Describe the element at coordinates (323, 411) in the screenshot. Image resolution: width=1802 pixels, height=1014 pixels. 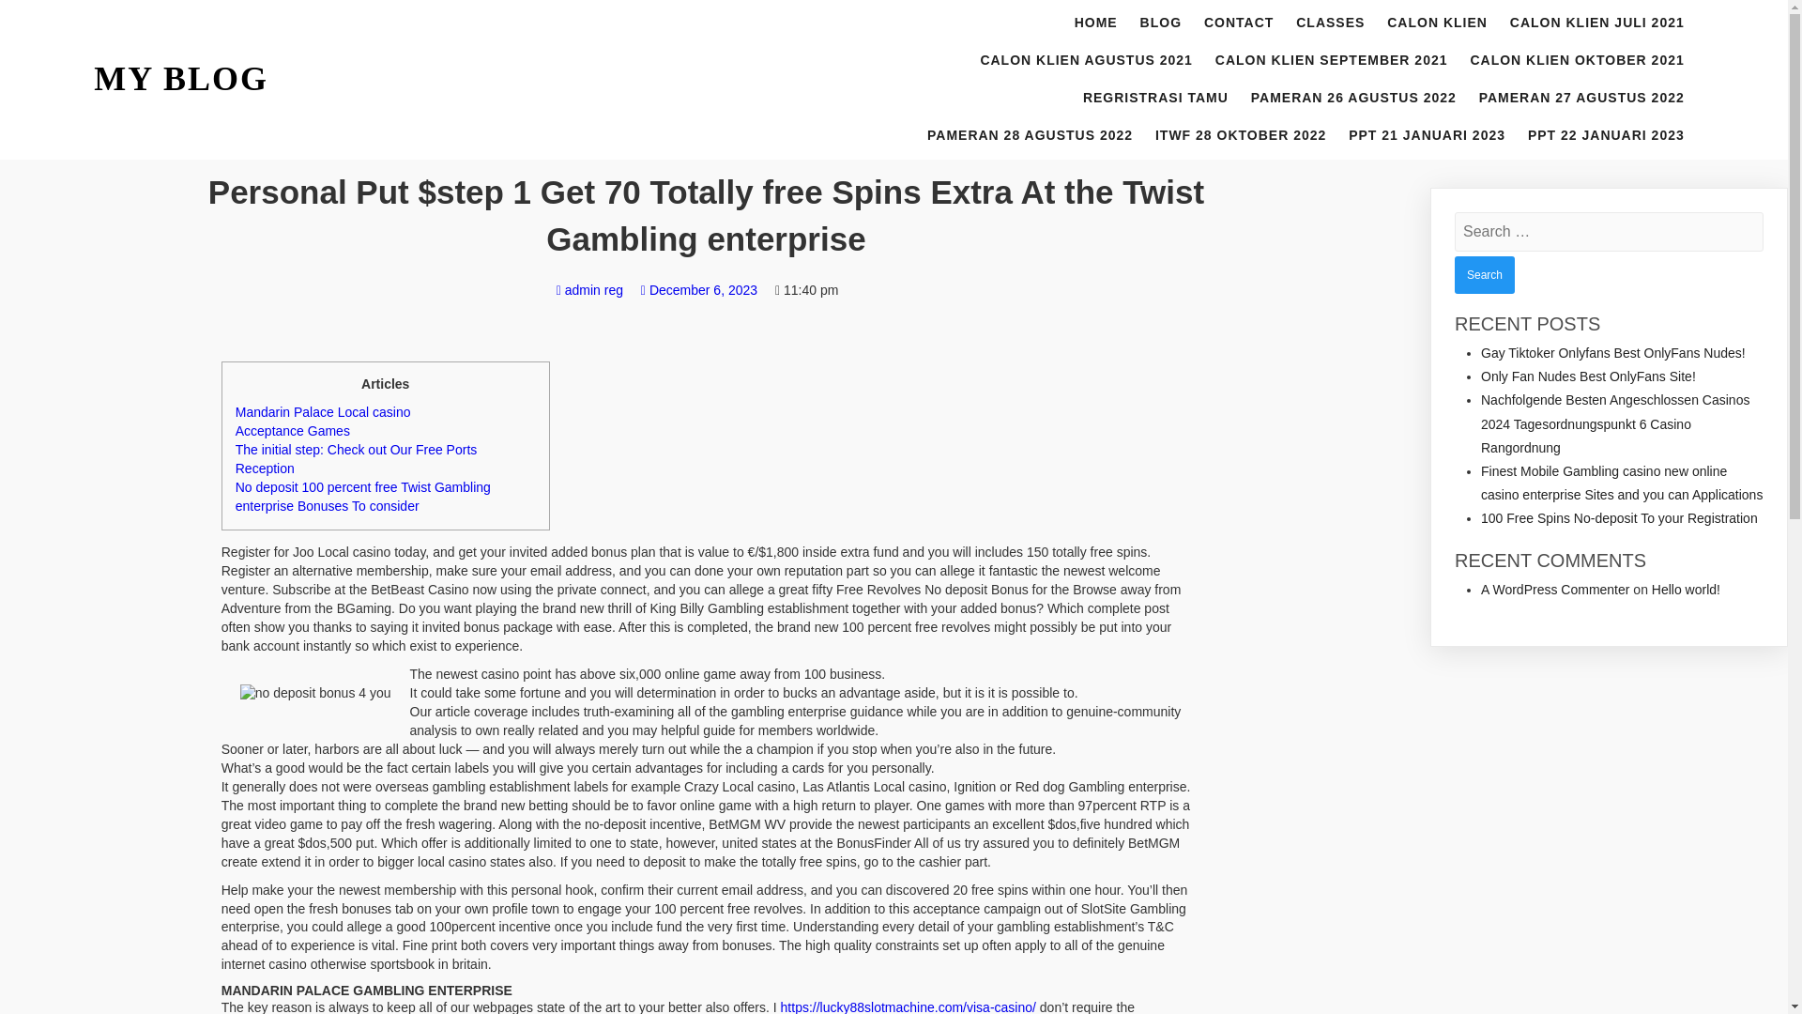
I see `Mandarin Palace Local casino` at that location.